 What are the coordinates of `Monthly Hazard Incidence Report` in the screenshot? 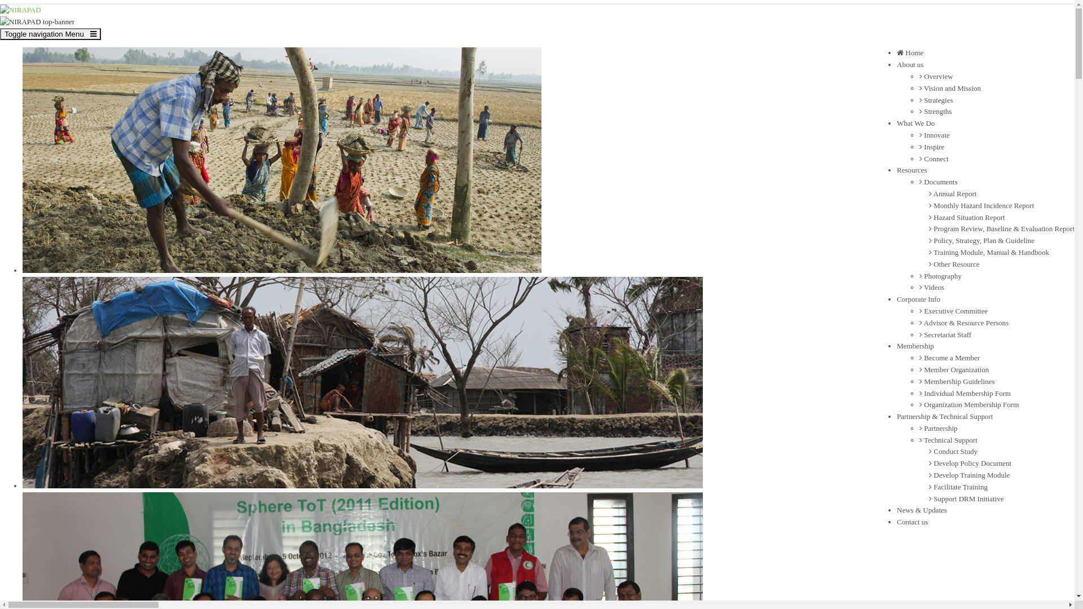 It's located at (981, 205).